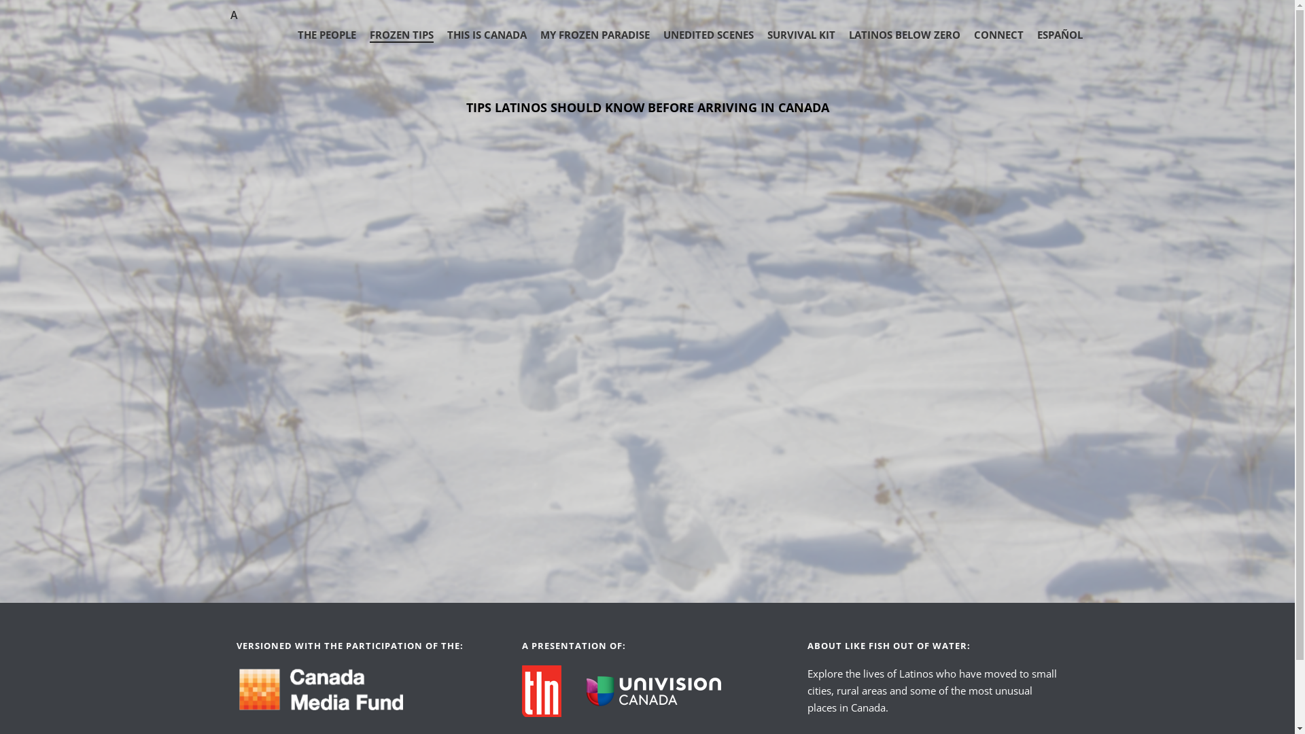 This screenshot has width=1305, height=734. What do you see at coordinates (554, 690) in the screenshot?
I see `         ` at bounding box center [554, 690].